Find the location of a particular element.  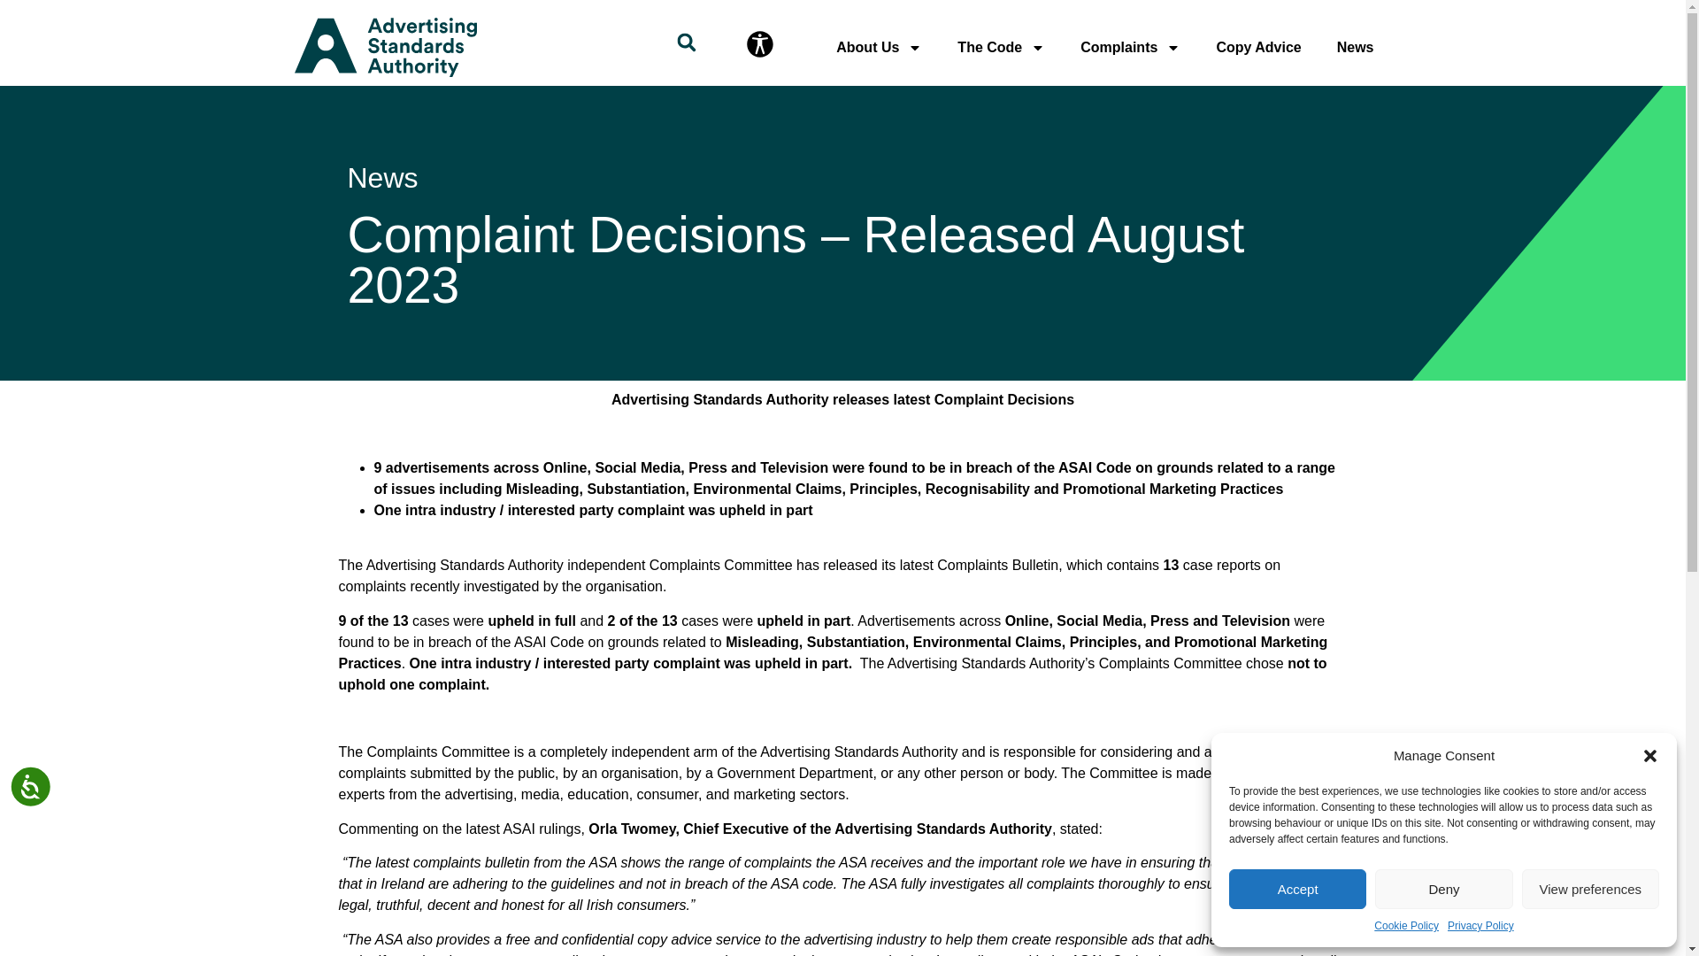

Cookie Policy is located at coordinates (1407, 926).